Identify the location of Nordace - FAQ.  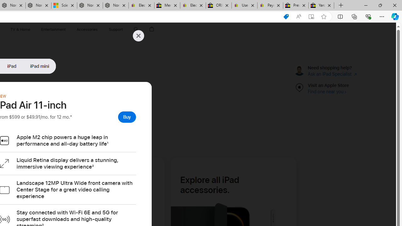
(116, 6).